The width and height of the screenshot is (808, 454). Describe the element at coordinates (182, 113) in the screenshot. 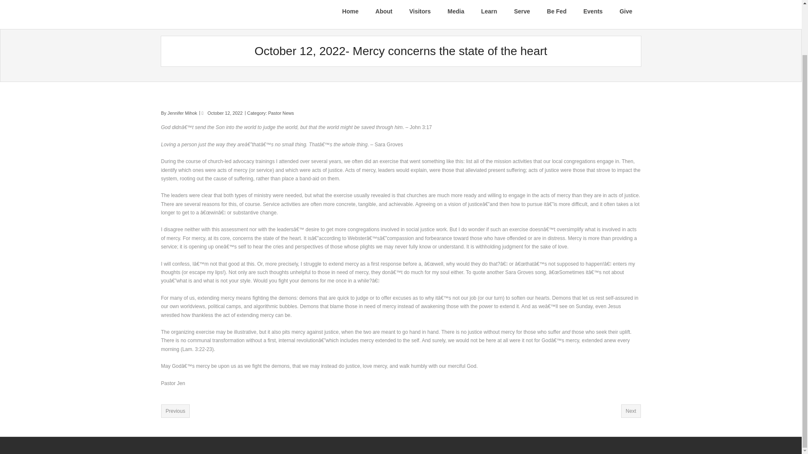

I see `View all posts by Jennifer Mihok` at that location.